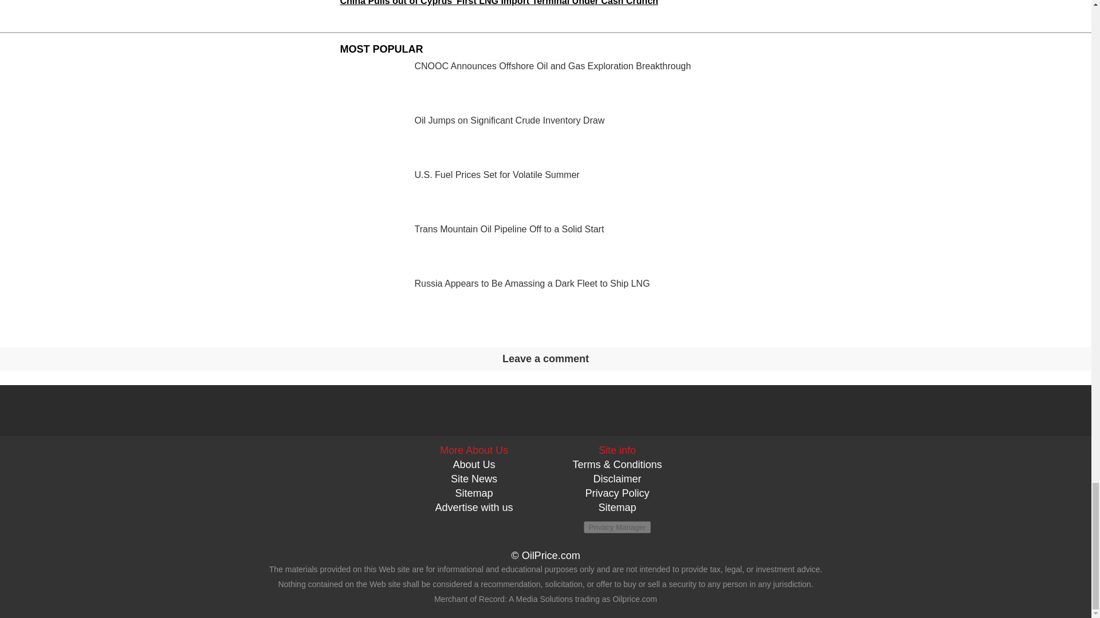 The image size is (1100, 618). Describe the element at coordinates (474, 493) in the screenshot. I see `Sitemap` at that location.